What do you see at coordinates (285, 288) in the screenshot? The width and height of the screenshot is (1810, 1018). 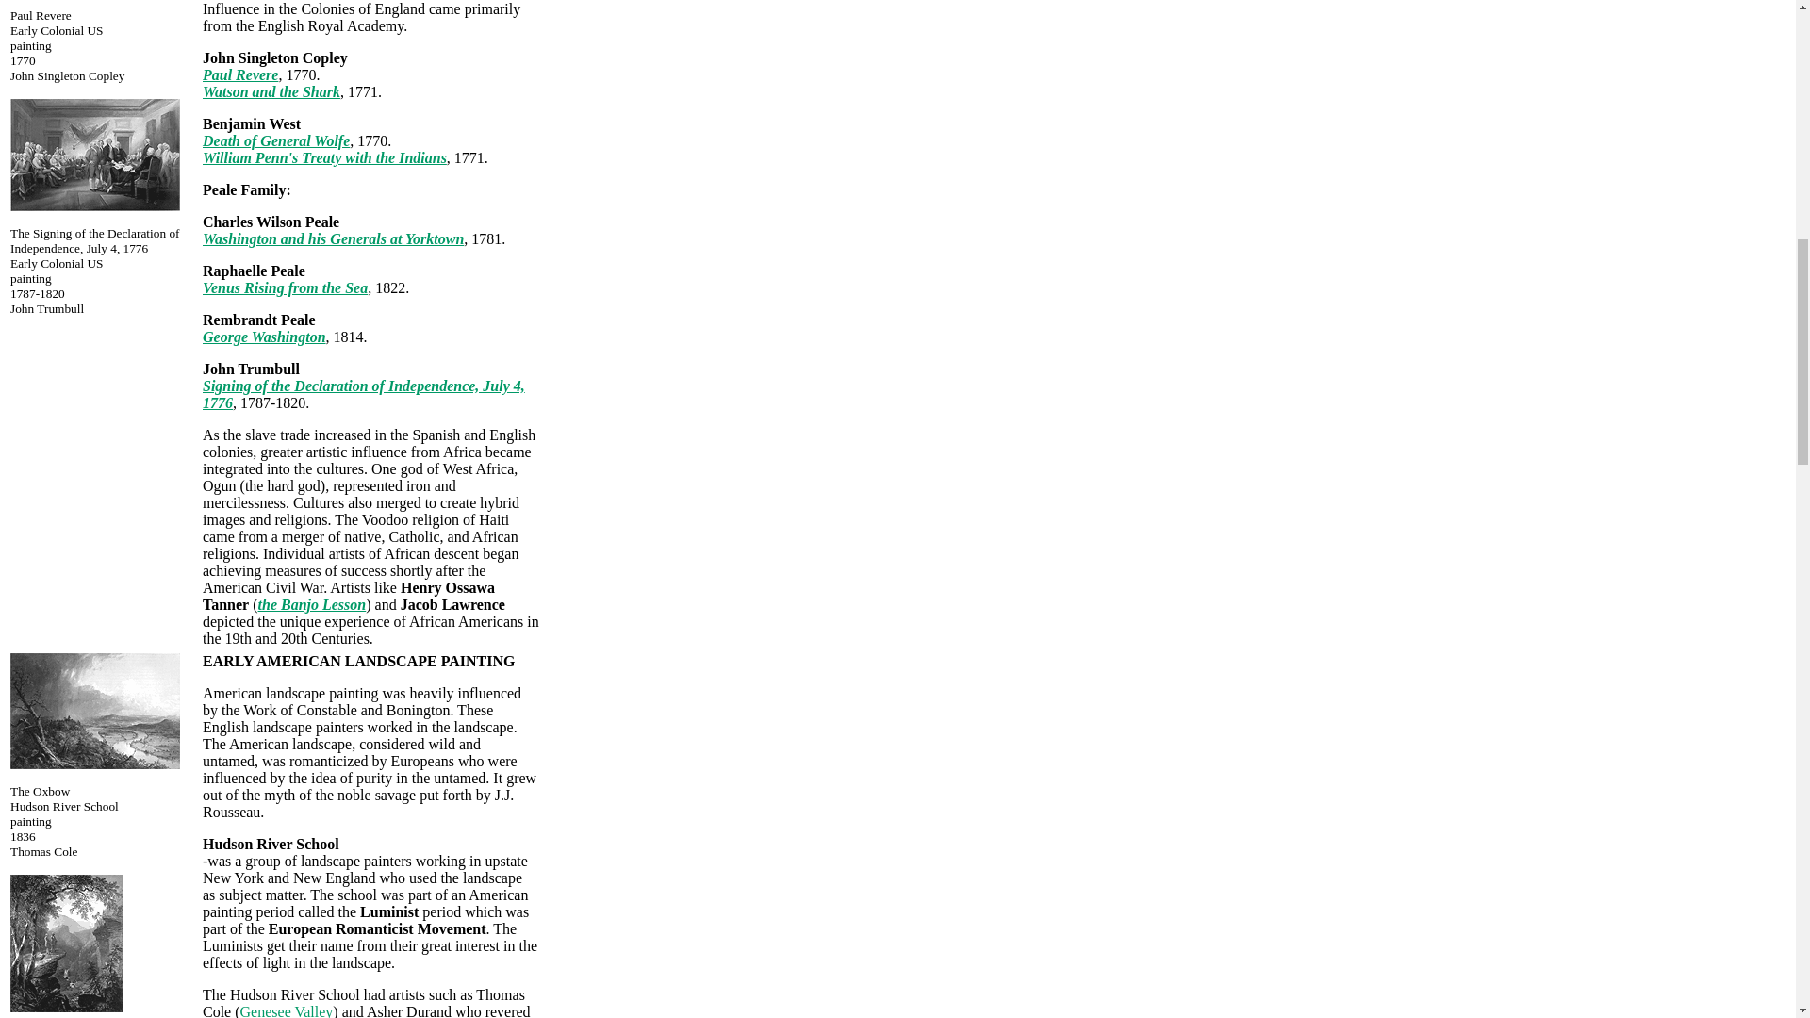 I see `Raphaelle Peale, Venus Rising from the Sea` at bounding box center [285, 288].